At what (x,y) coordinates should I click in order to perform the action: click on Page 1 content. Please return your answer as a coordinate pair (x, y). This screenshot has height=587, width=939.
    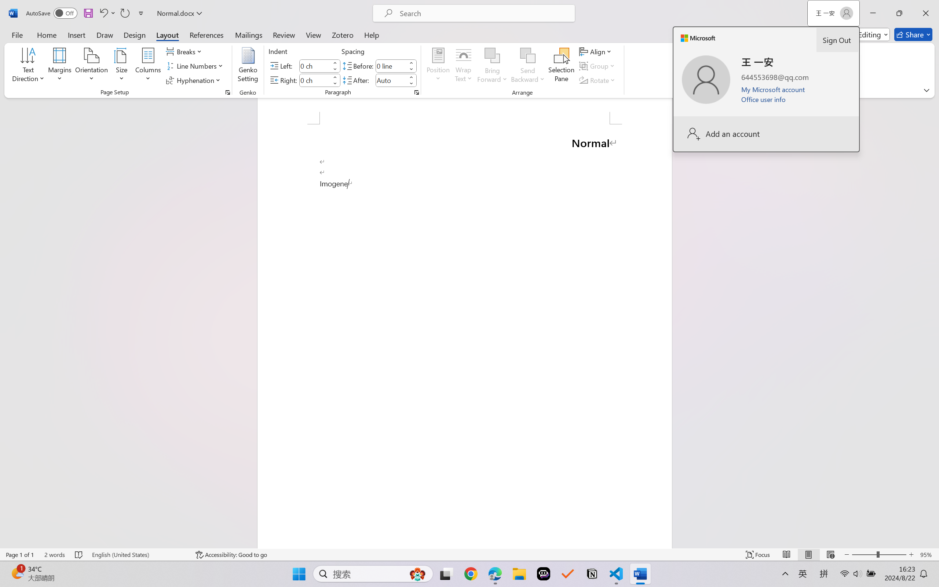
    Looking at the image, I should click on (464, 336).